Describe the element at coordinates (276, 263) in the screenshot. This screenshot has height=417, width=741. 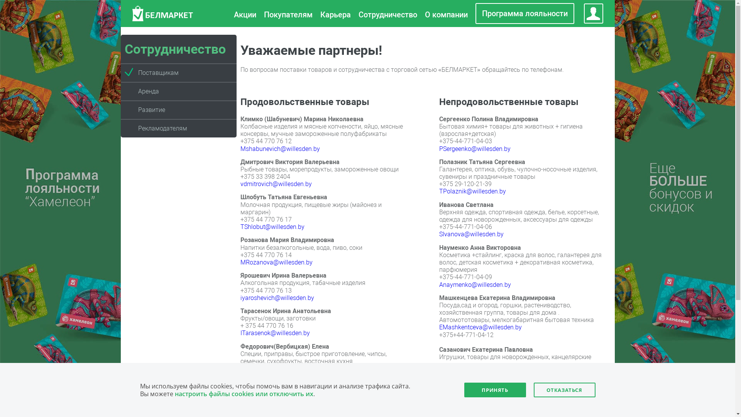
I see `MRozanova@willesden.by` at that location.